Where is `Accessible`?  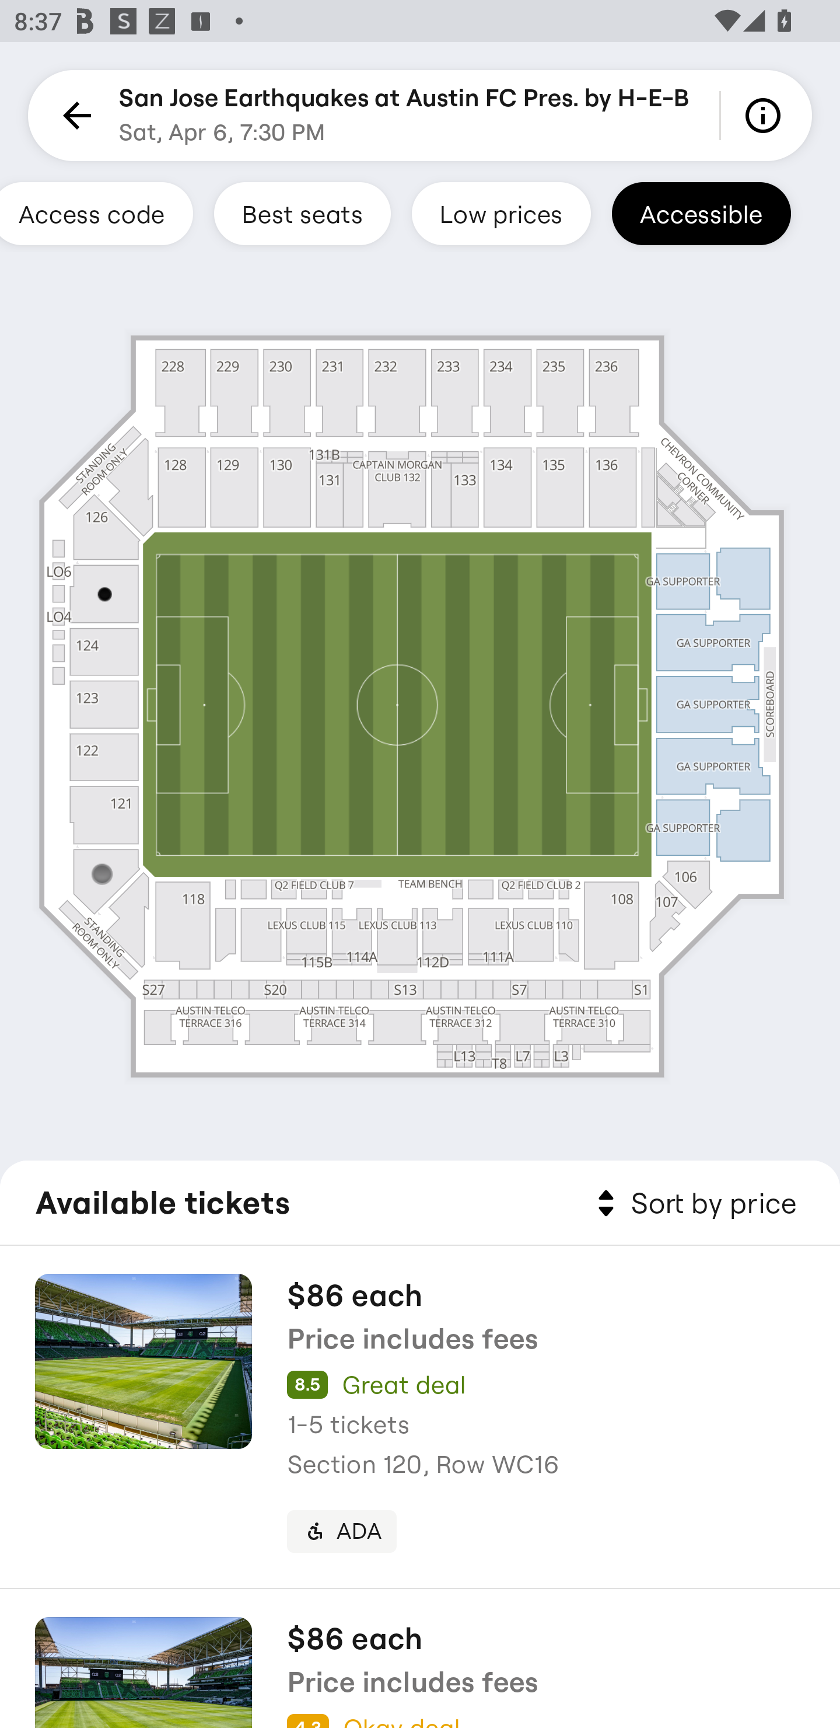 Accessible is located at coordinates (701, 213).